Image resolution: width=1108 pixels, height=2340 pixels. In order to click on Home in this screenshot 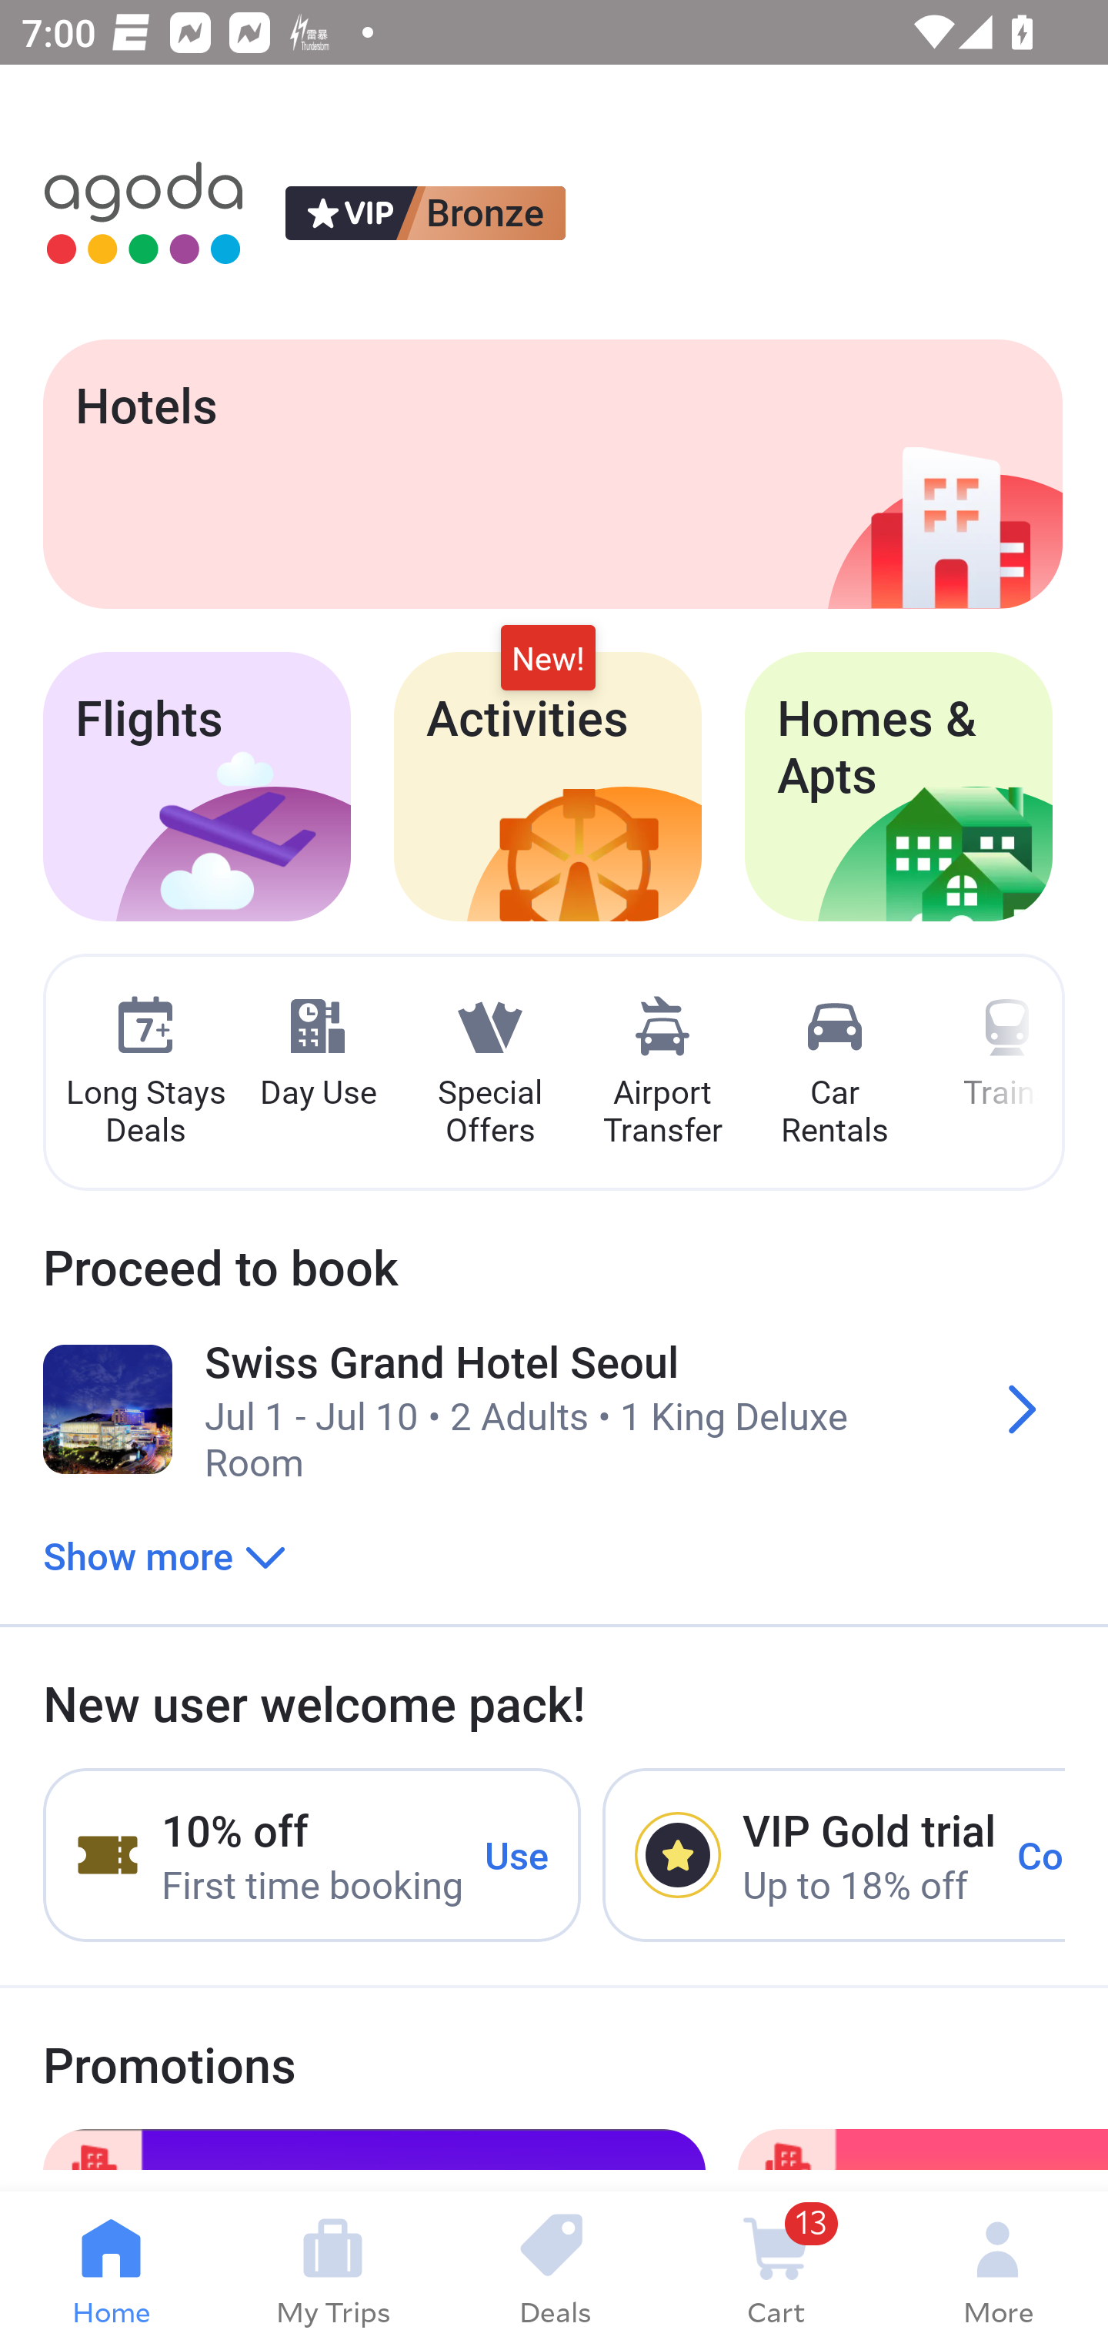, I will do `click(111, 2266)`.